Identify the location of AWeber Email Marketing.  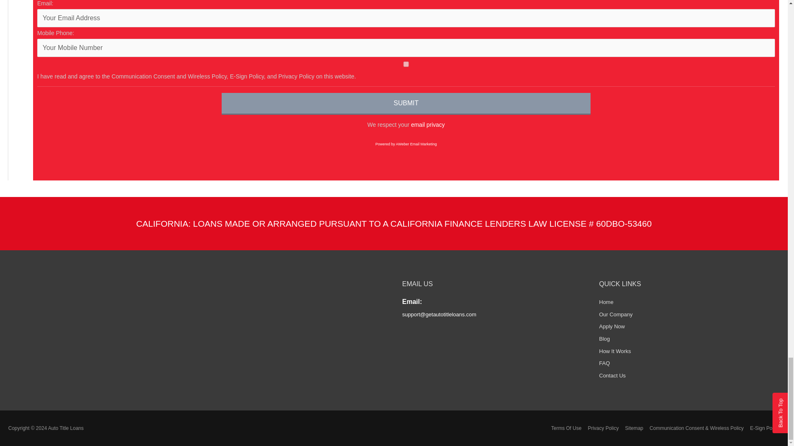
(406, 144).